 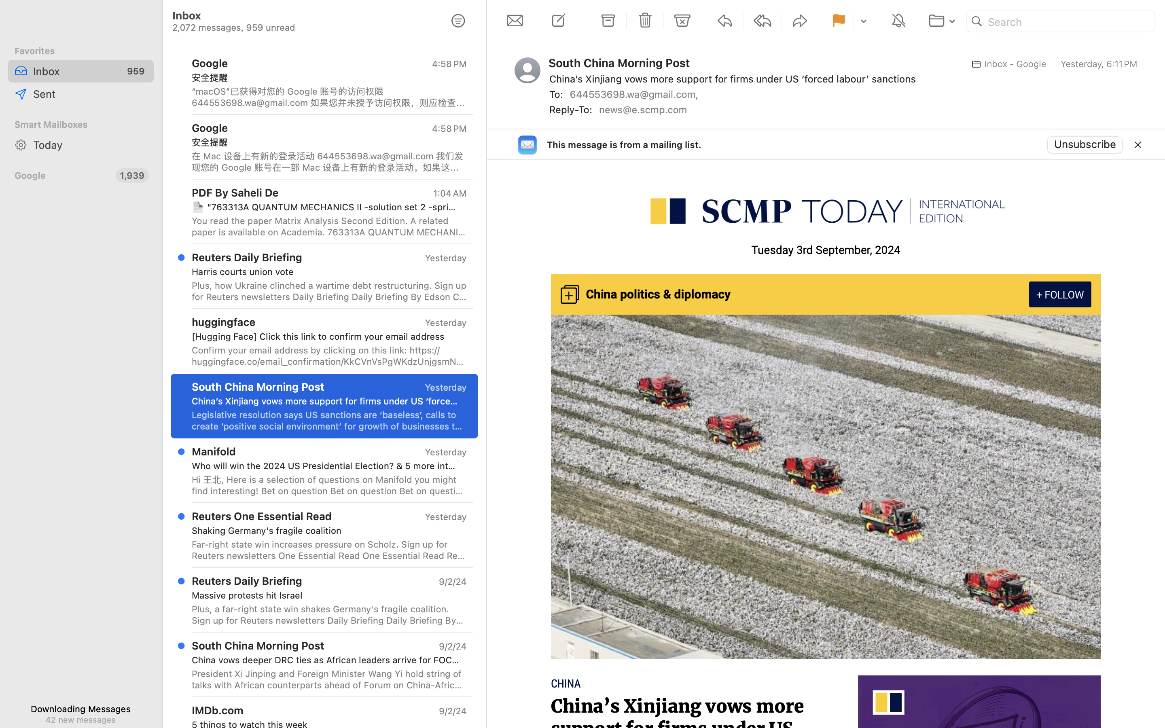 What do you see at coordinates (326, 466) in the screenshot?
I see `Who will win the 2024 US Presidential Election? & 5 more interesting markets on Manifold` at bounding box center [326, 466].